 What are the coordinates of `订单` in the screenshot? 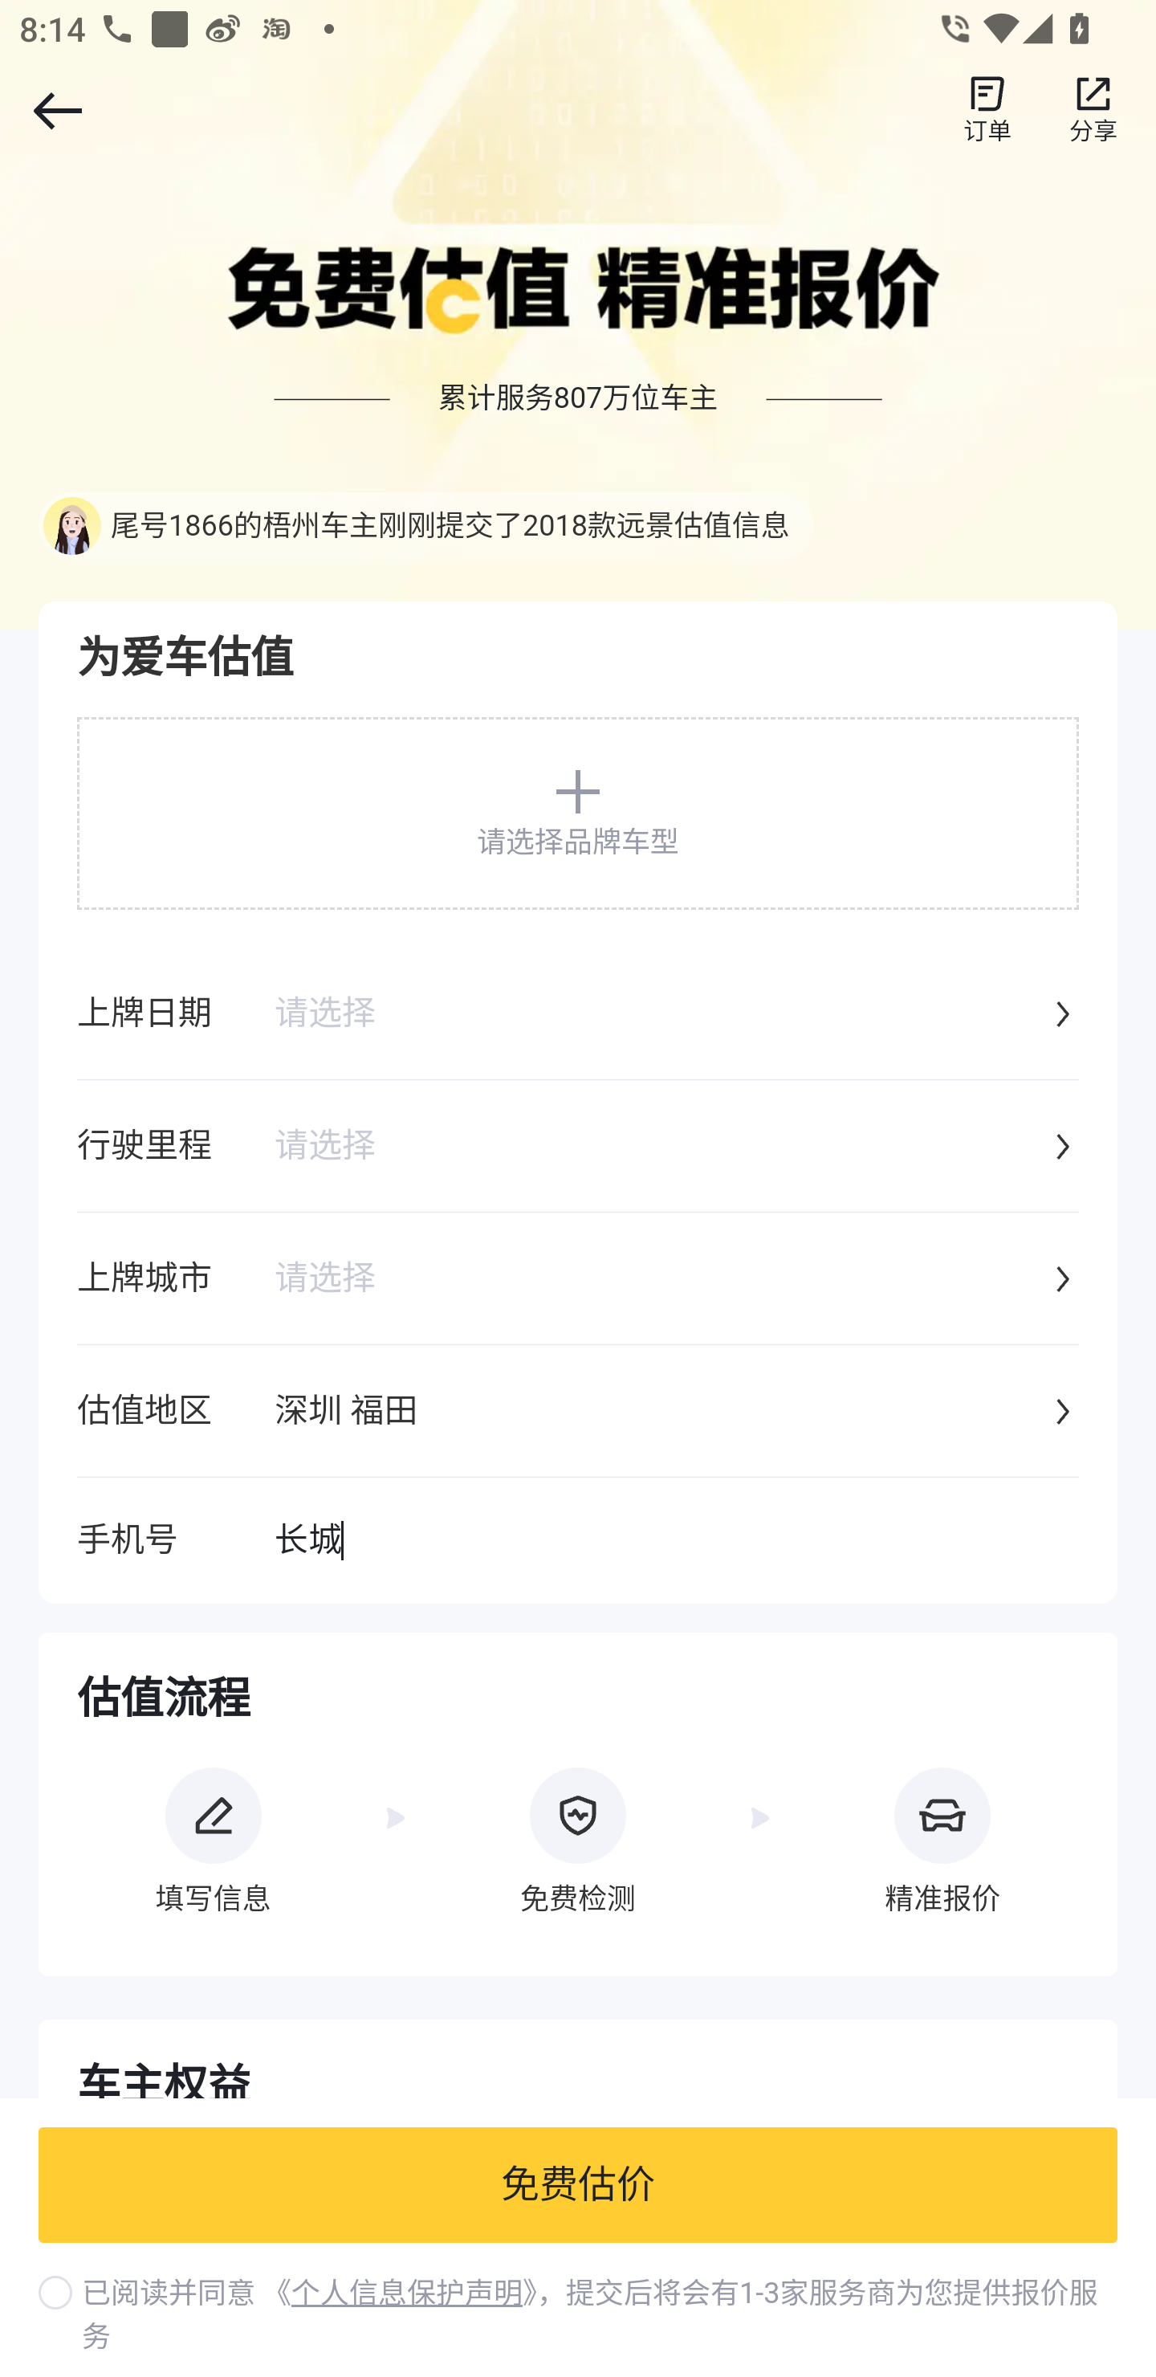 It's located at (987, 110).